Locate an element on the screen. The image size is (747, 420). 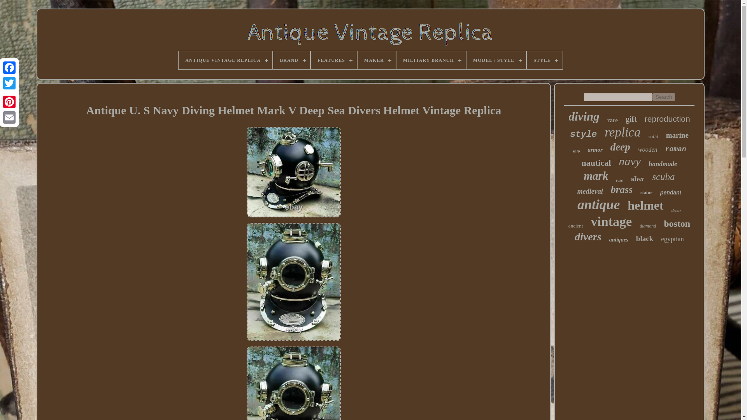
FEATURES is located at coordinates (334, 60).